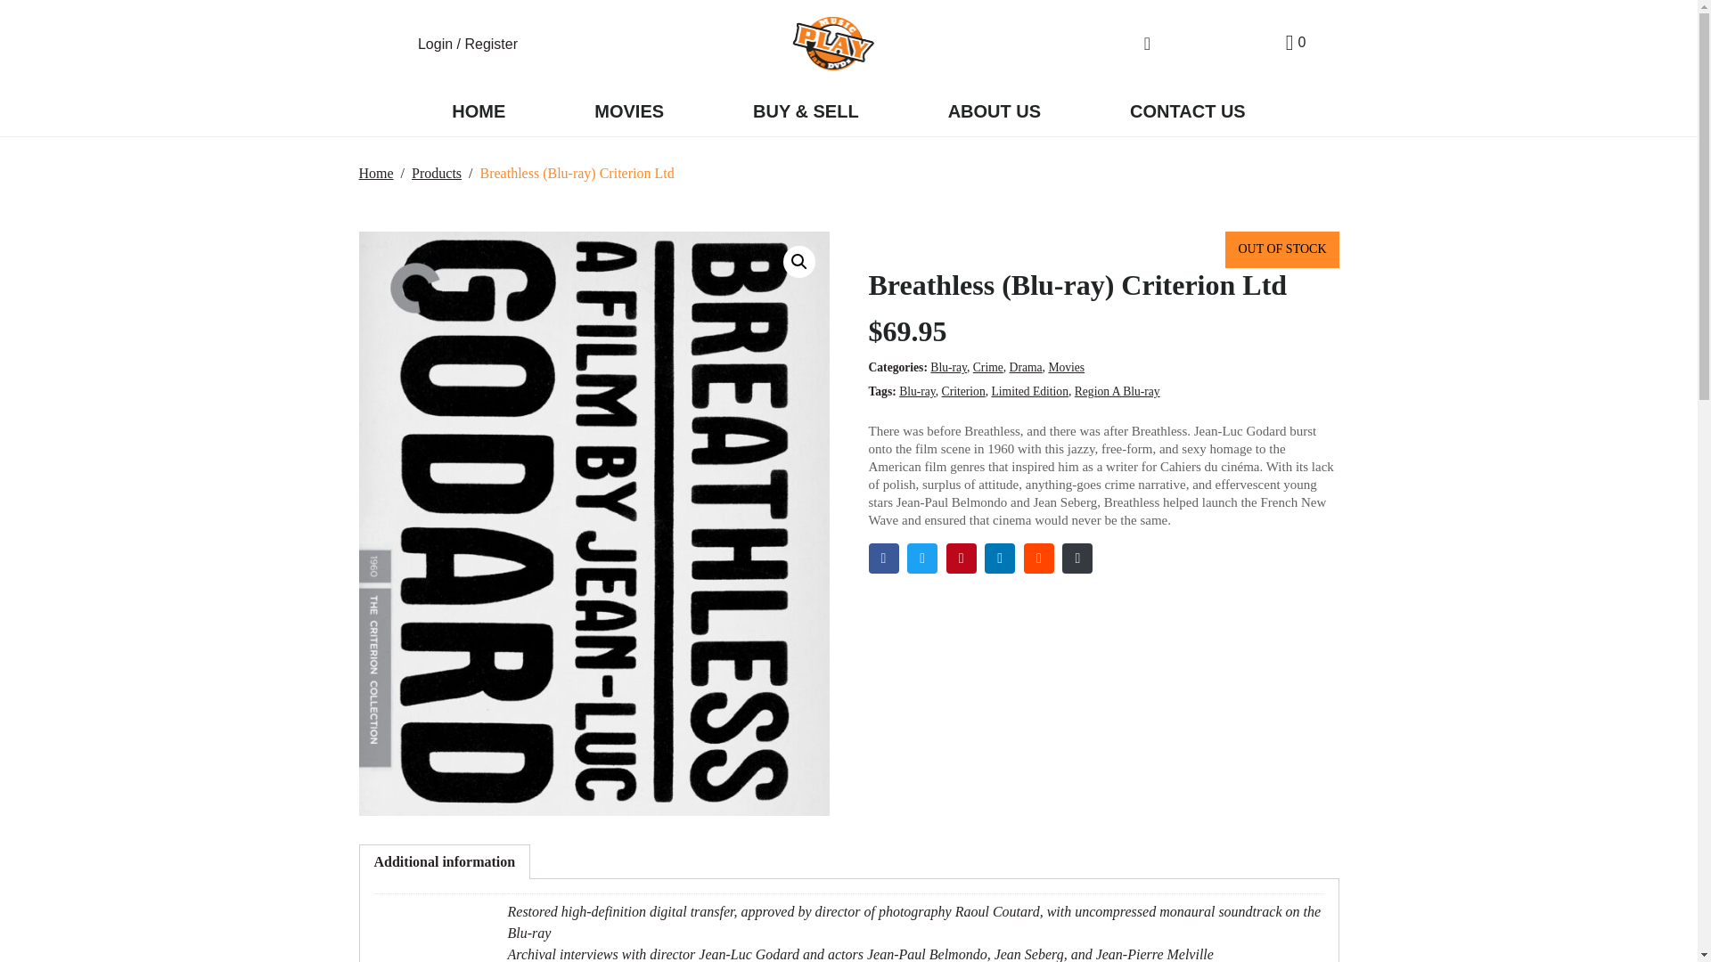 The height and width of the screenshot is (962, 1711). I want to click on Movies, so click(1066, 367).